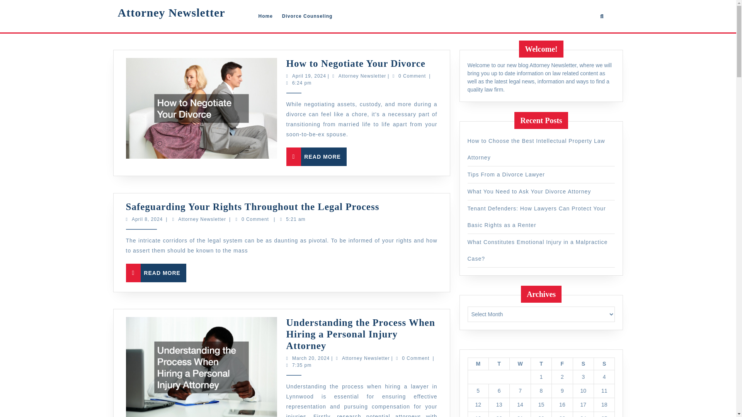 This screenshot has width=742, height=417. I want to click on How to Choose the Best Intellectual Property Law Attorney, so click(18, 273).